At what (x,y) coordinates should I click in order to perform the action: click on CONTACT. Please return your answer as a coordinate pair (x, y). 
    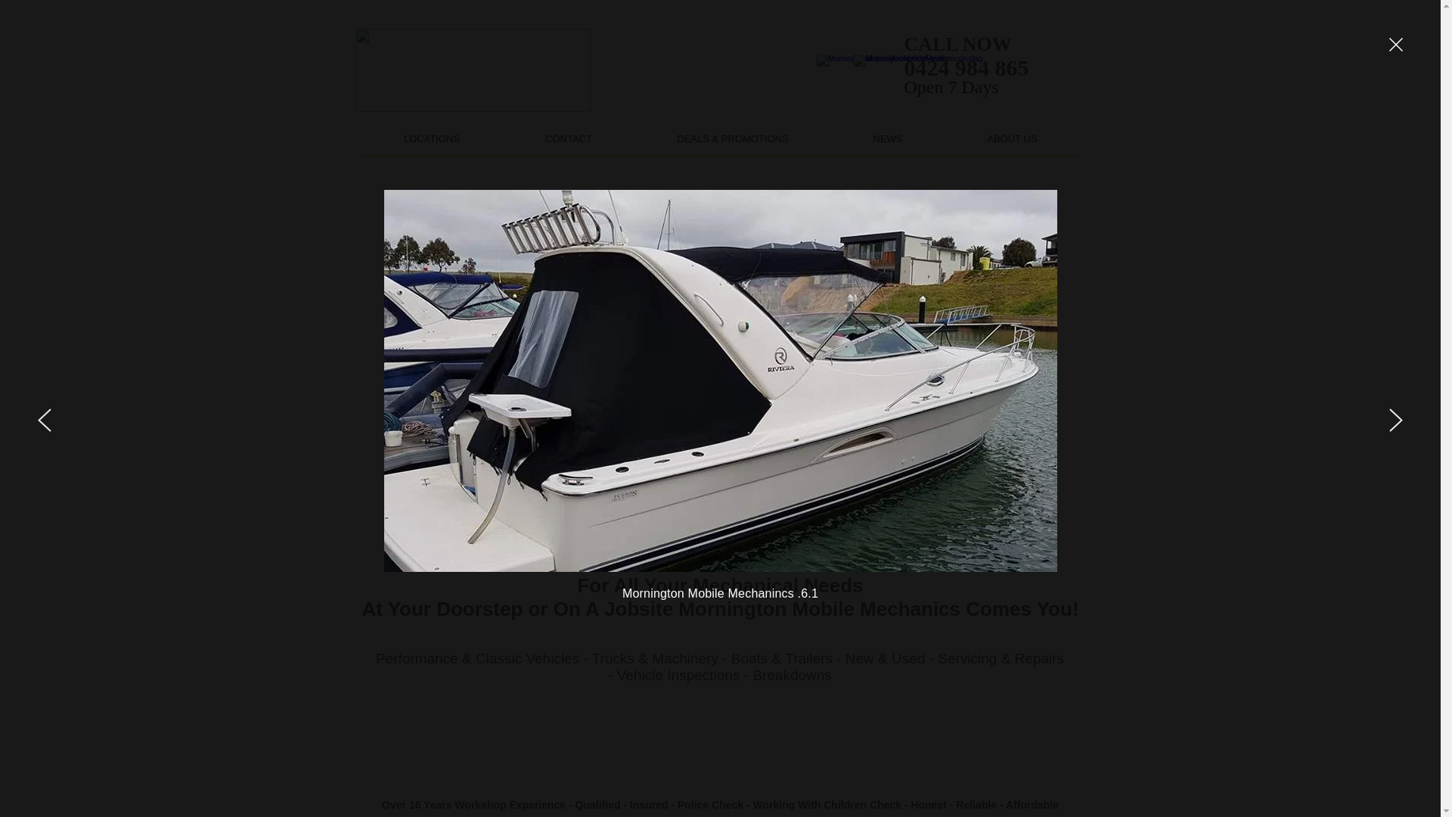
    Looking at the image, I should click on (569, 144).